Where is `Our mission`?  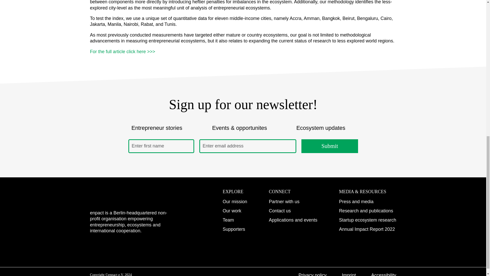
Our mission is located at coordinates (235, 201).